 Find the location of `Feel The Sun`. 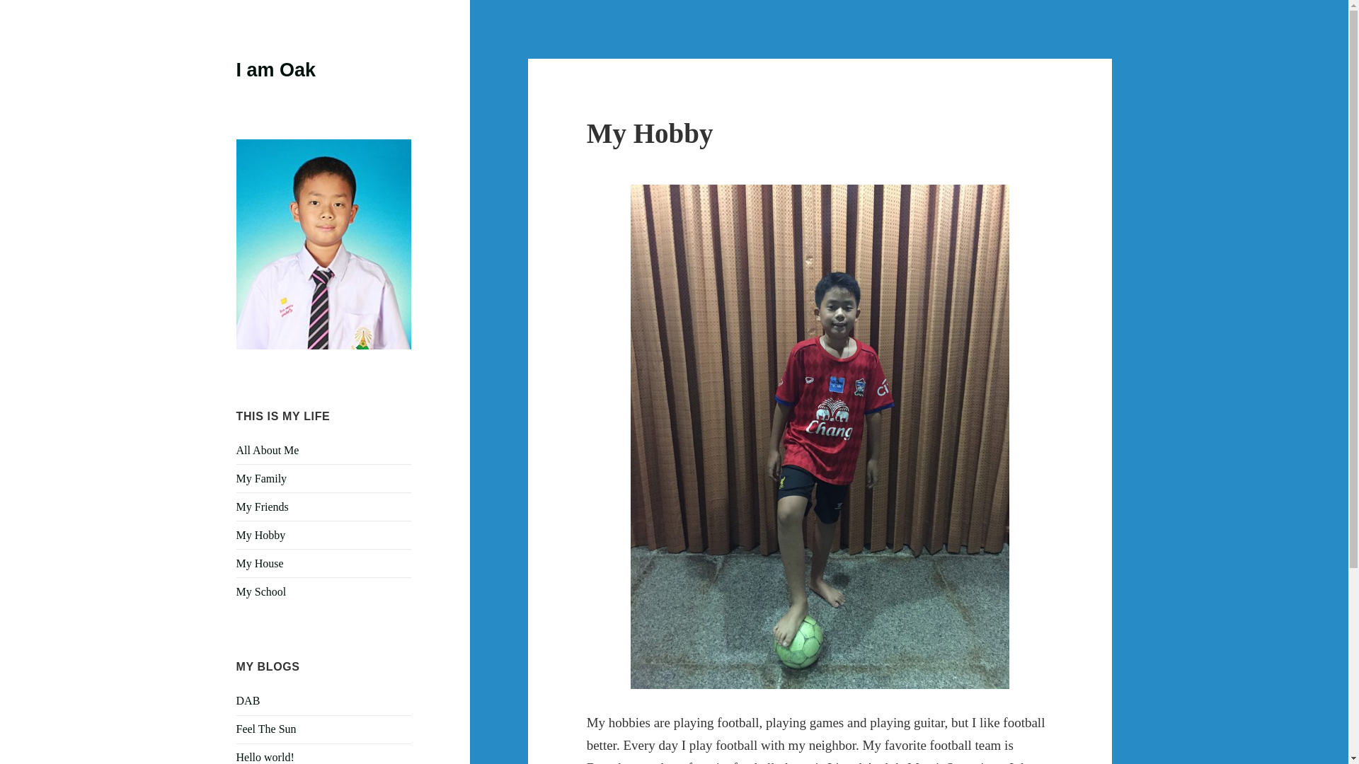

Feel The Sun is located at coordinates (266, 729).